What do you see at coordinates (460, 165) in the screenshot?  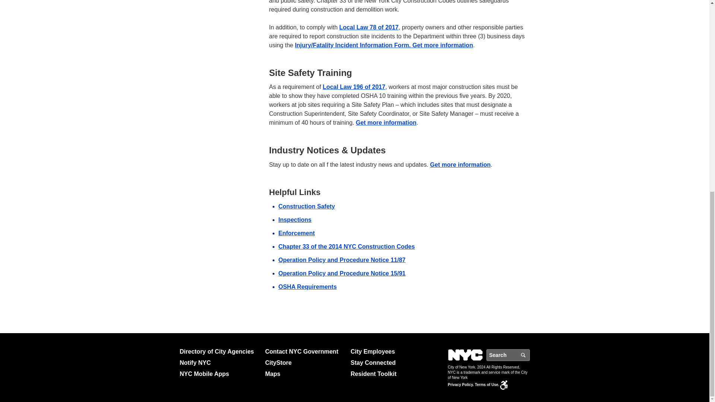 I see `Get more information` at bounding box center [460, 165].